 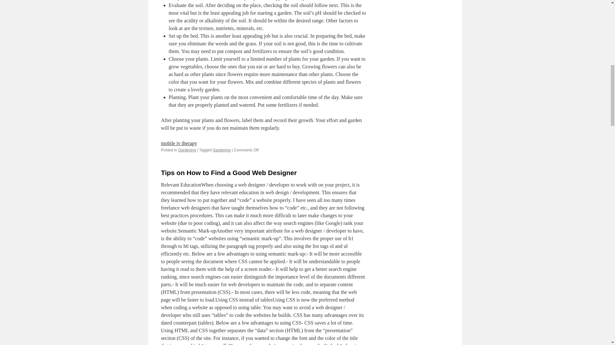 I want to click on Gardening, so click(x=187, y=150).